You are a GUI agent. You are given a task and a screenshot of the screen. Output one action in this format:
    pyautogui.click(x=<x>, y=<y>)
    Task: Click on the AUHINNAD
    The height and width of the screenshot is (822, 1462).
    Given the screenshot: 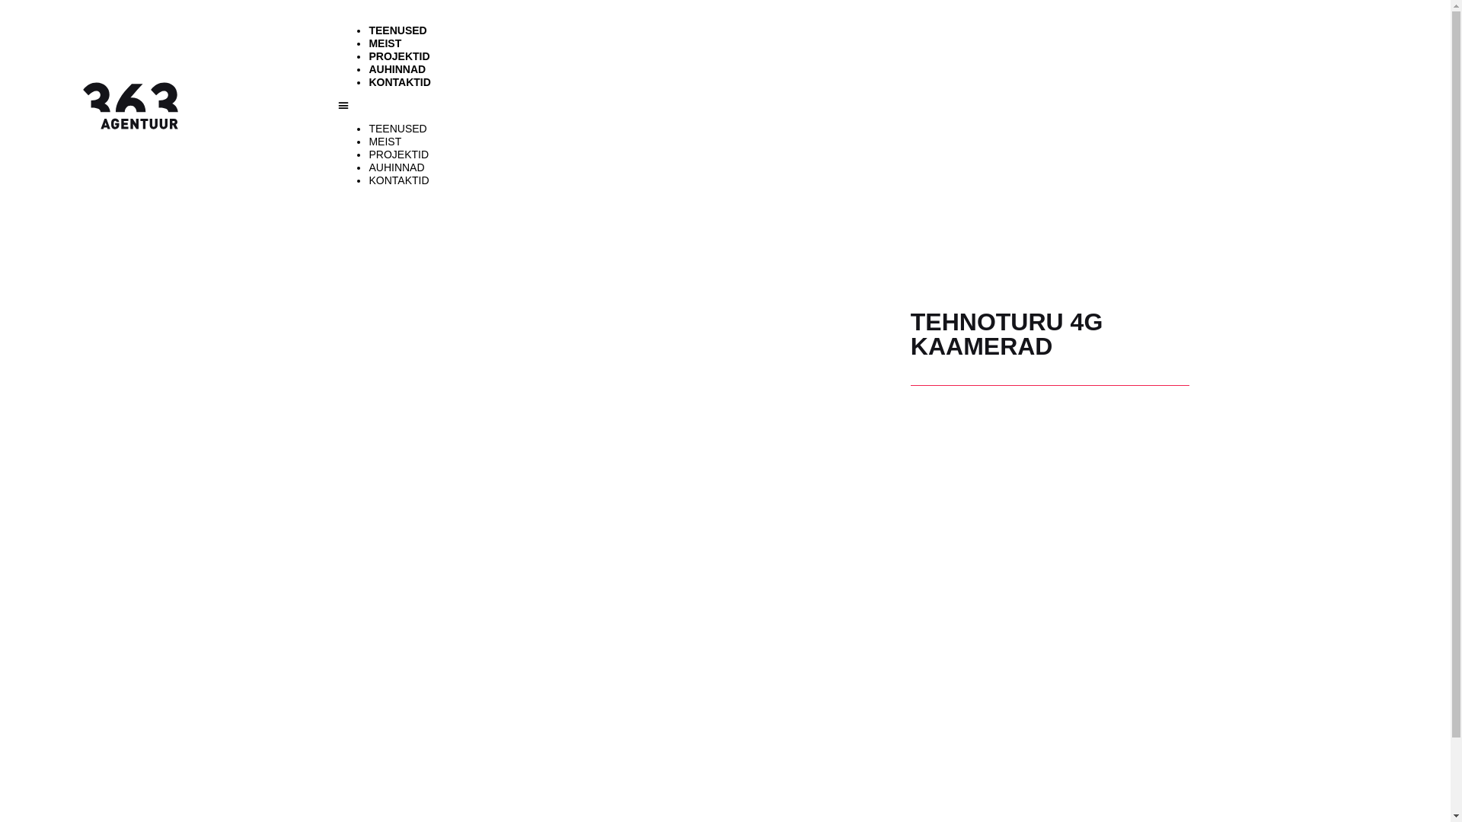 What is the action you would take?
    pyautogui.click(x=397, y=69)
    